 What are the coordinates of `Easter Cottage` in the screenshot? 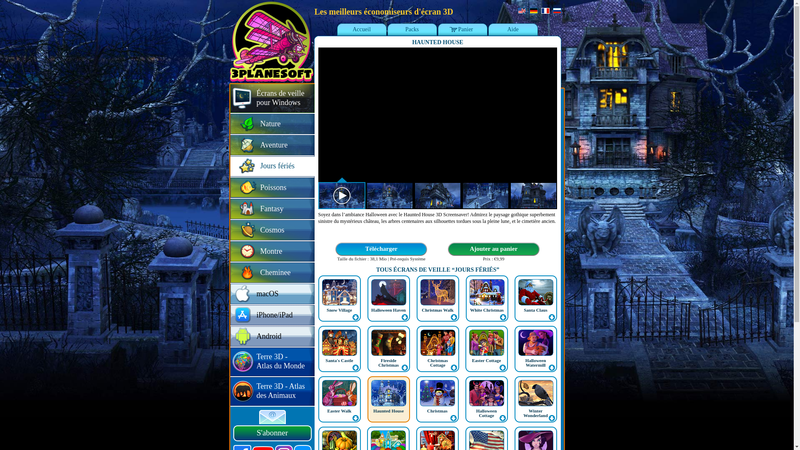 It's located at (486, 349).